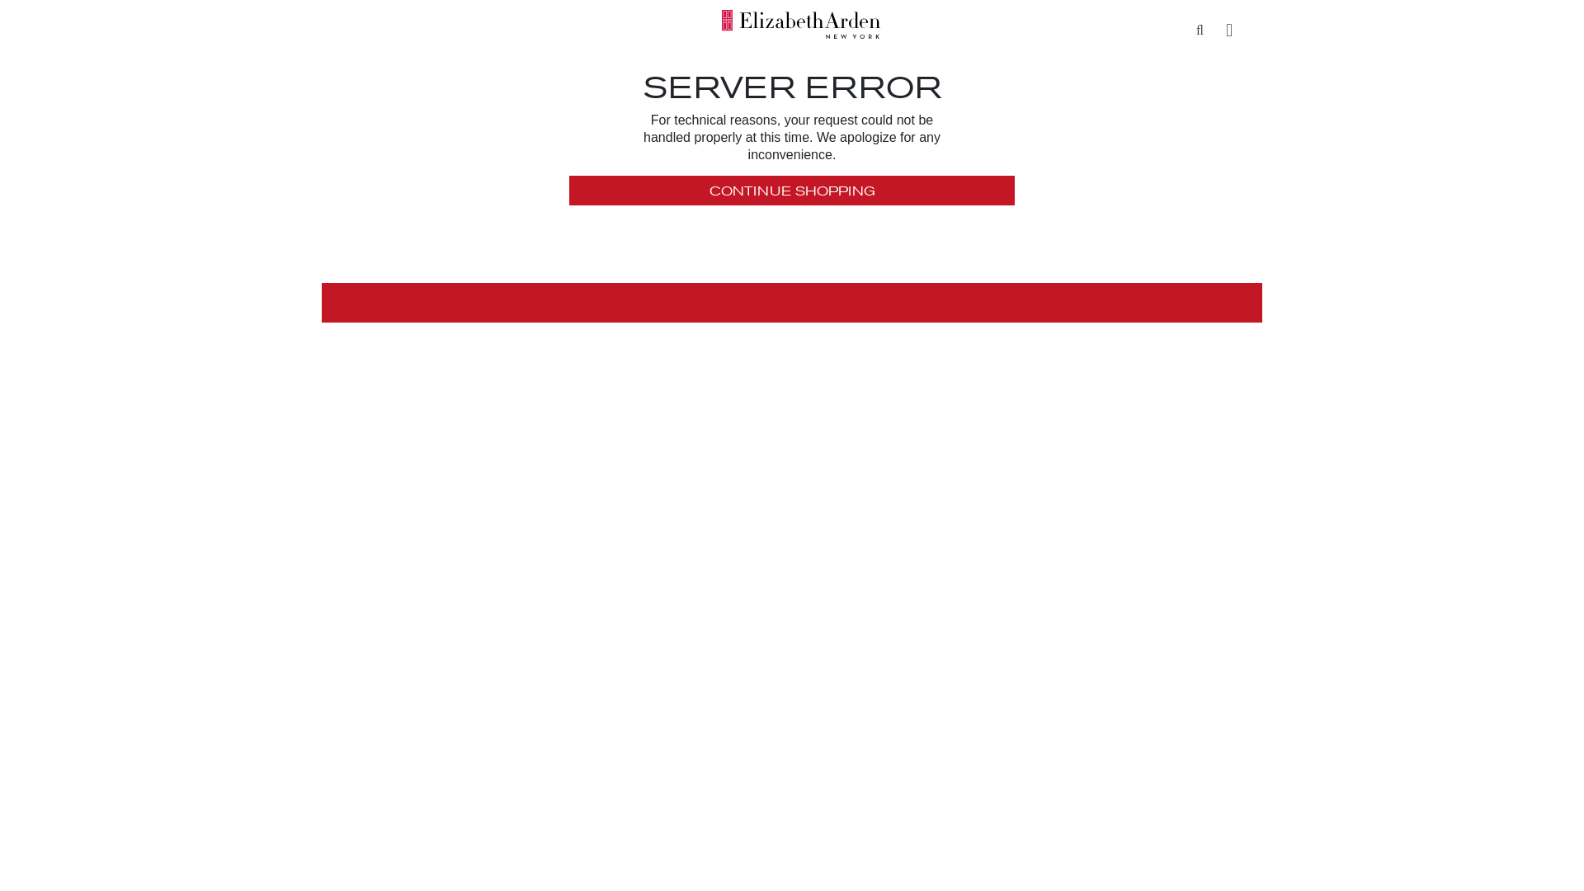  What do you see at coordinates (1229, 30) in the screenshot?
I see `Store Locator` at bounding box center [1229, 30].